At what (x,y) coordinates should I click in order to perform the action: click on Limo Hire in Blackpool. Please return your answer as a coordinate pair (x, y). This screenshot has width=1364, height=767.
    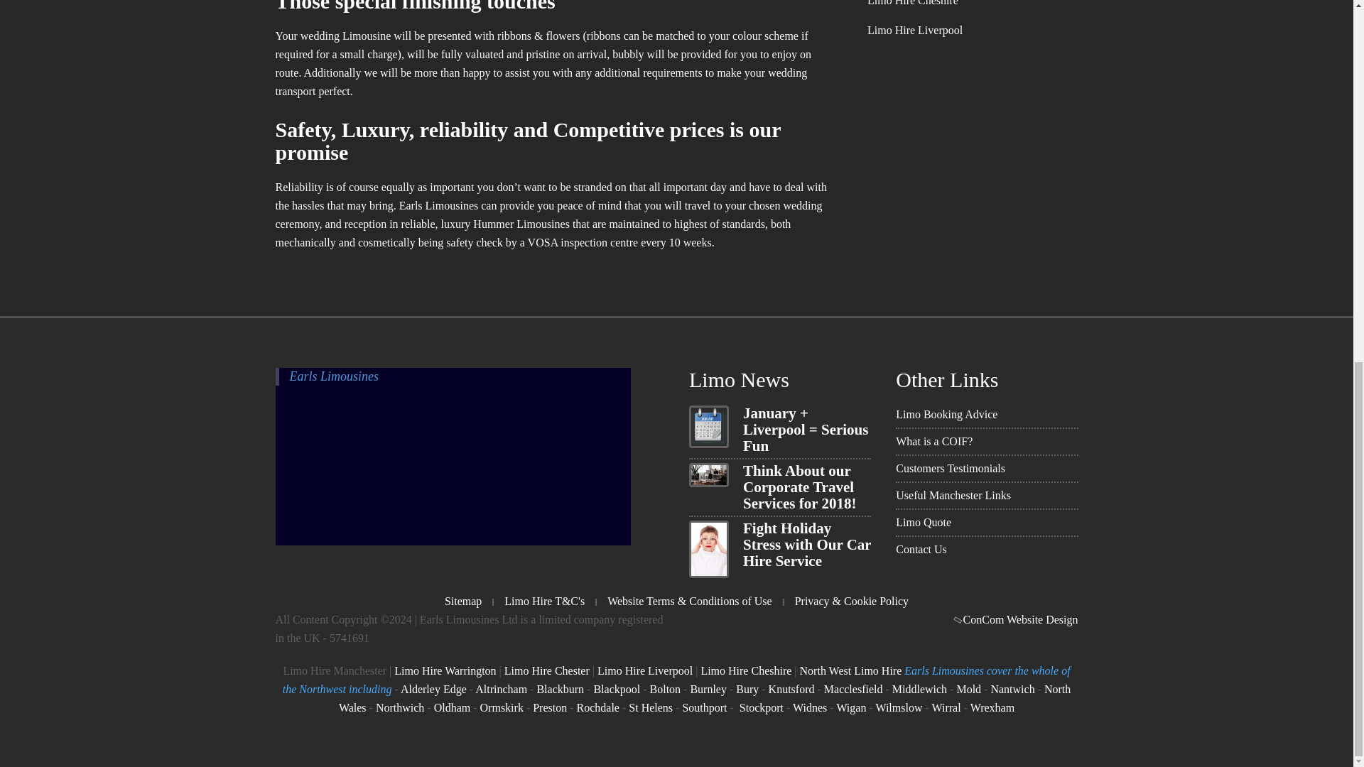
    Looking at the image, I should click on (617, 689).